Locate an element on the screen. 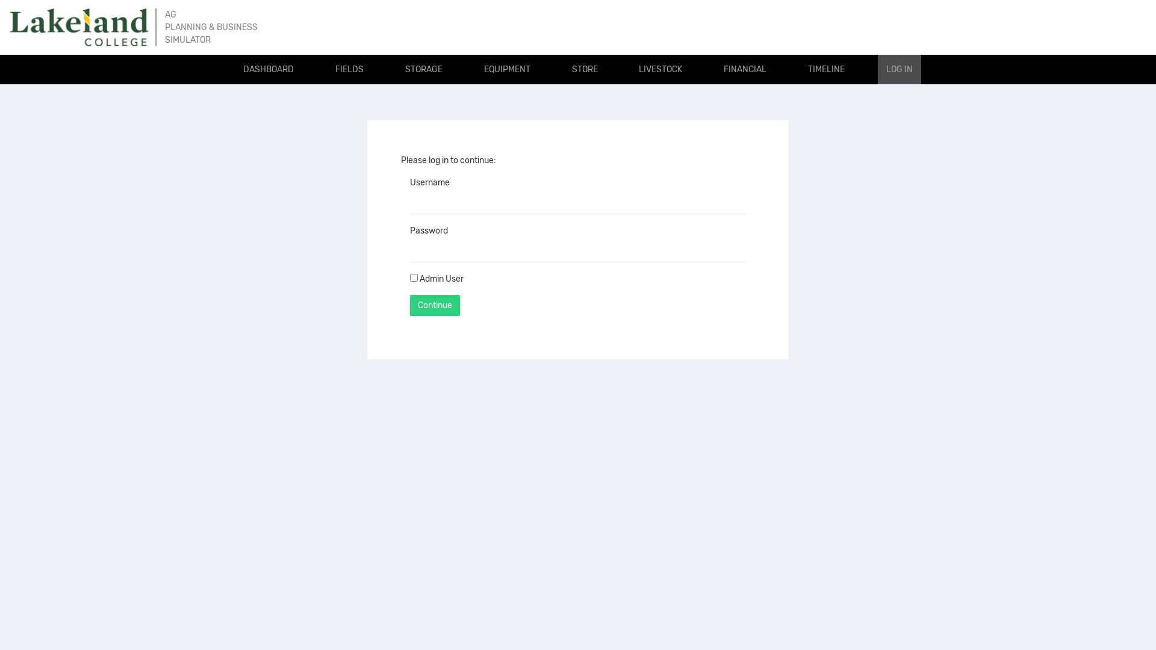  Continue is located at coordinates (435, 306).